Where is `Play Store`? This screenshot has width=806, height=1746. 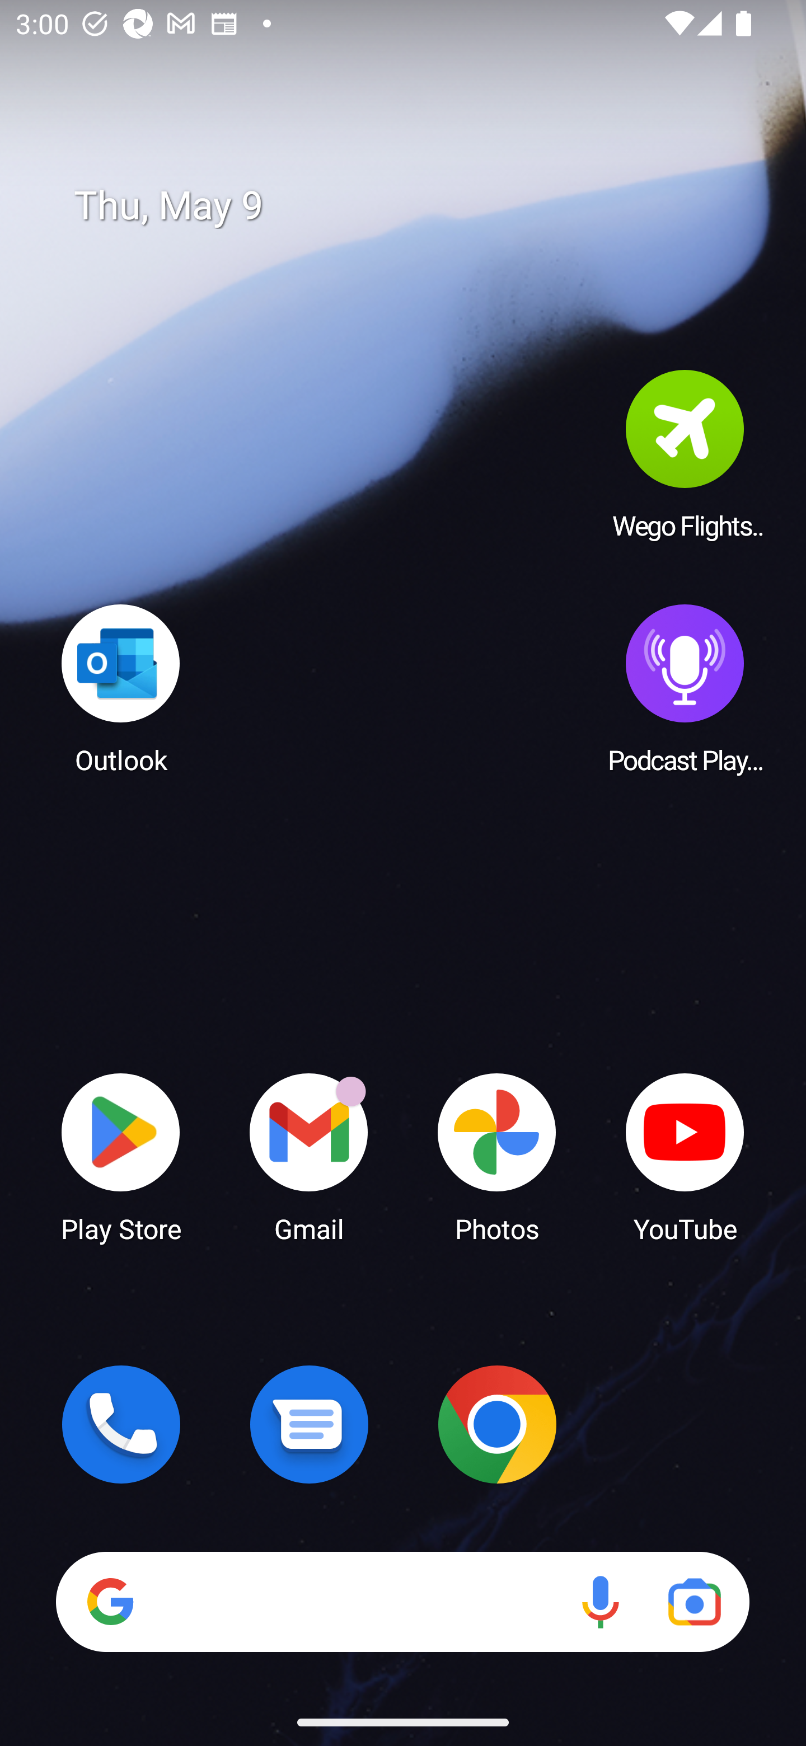 Play Store is located at coordinates (121, 1156).